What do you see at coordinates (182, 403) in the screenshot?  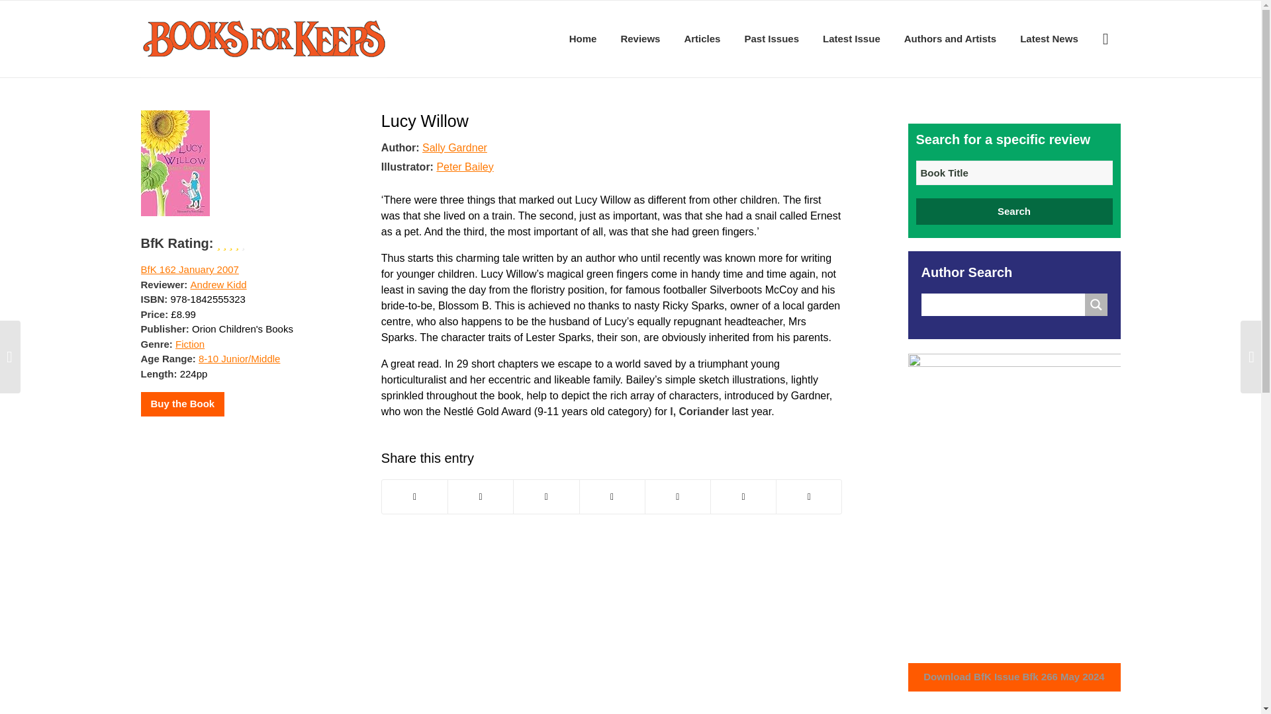 I see `Buy the Book` at bounding box center [182, 403].